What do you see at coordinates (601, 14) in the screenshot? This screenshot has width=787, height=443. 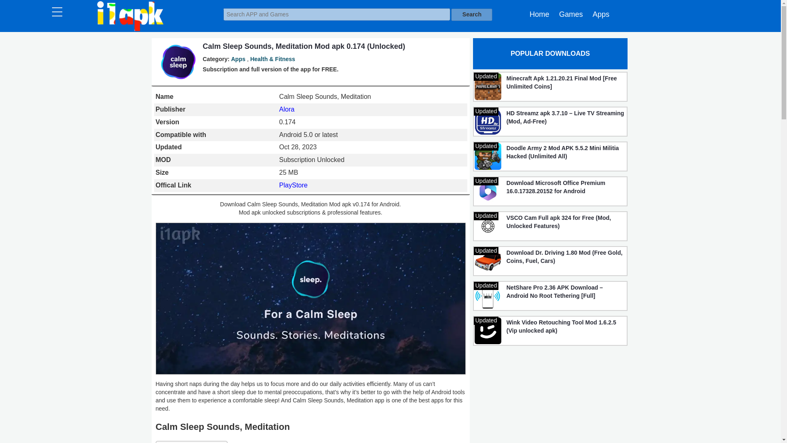 I see `Apps` at bounding box center [601, 14].